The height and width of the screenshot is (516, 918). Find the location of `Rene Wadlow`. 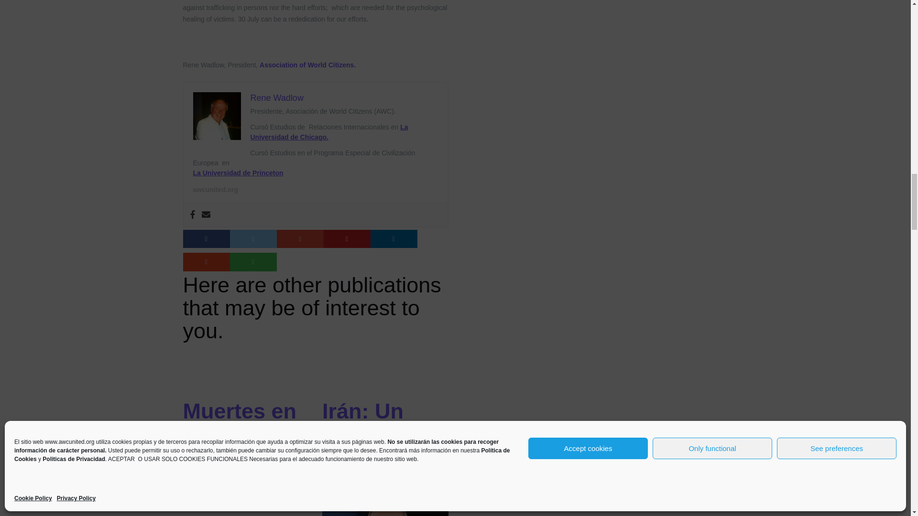

Rene Wadlow is located at coordinates (277, 97).